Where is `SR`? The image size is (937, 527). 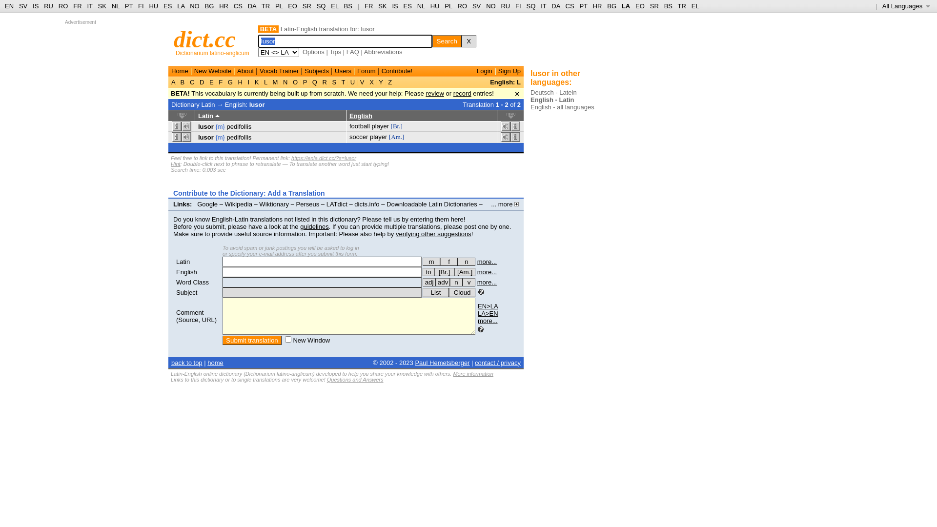
SR is located at coordinates (654, 6).